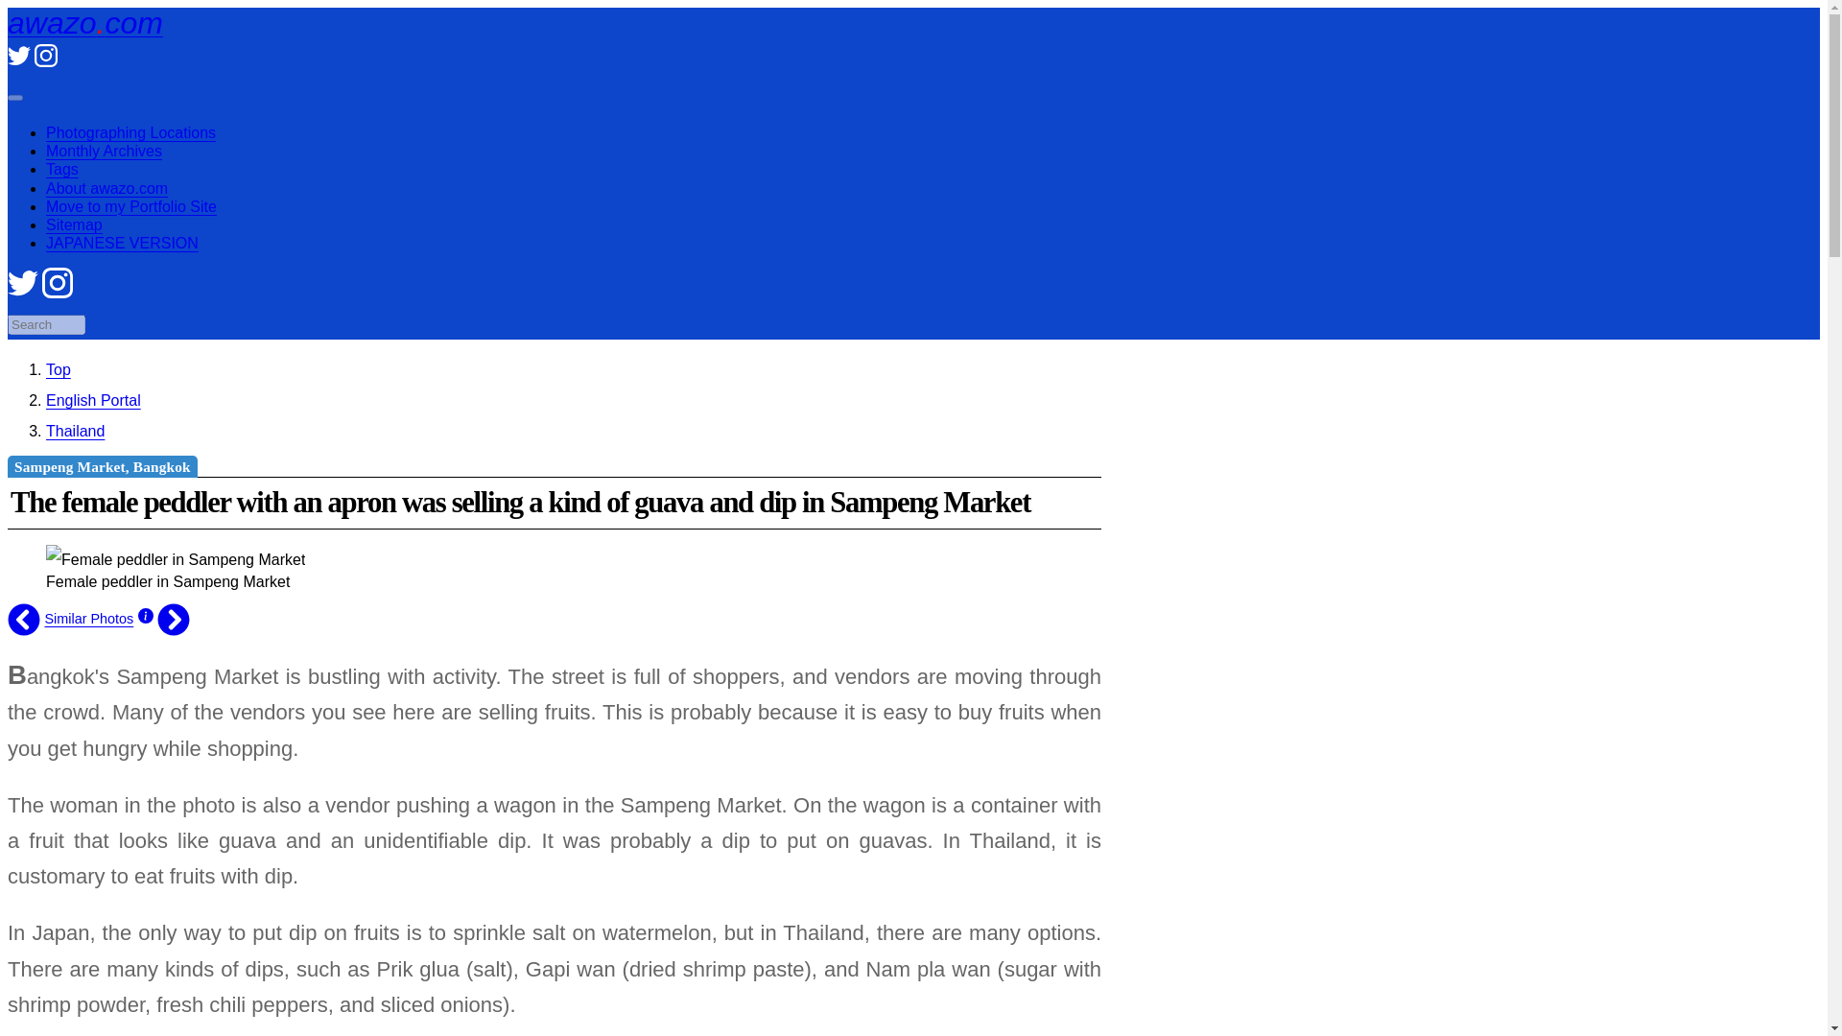 This screenshot has width=1842, height=1036. I want to click on Monthly Archives, so click(104, 152).